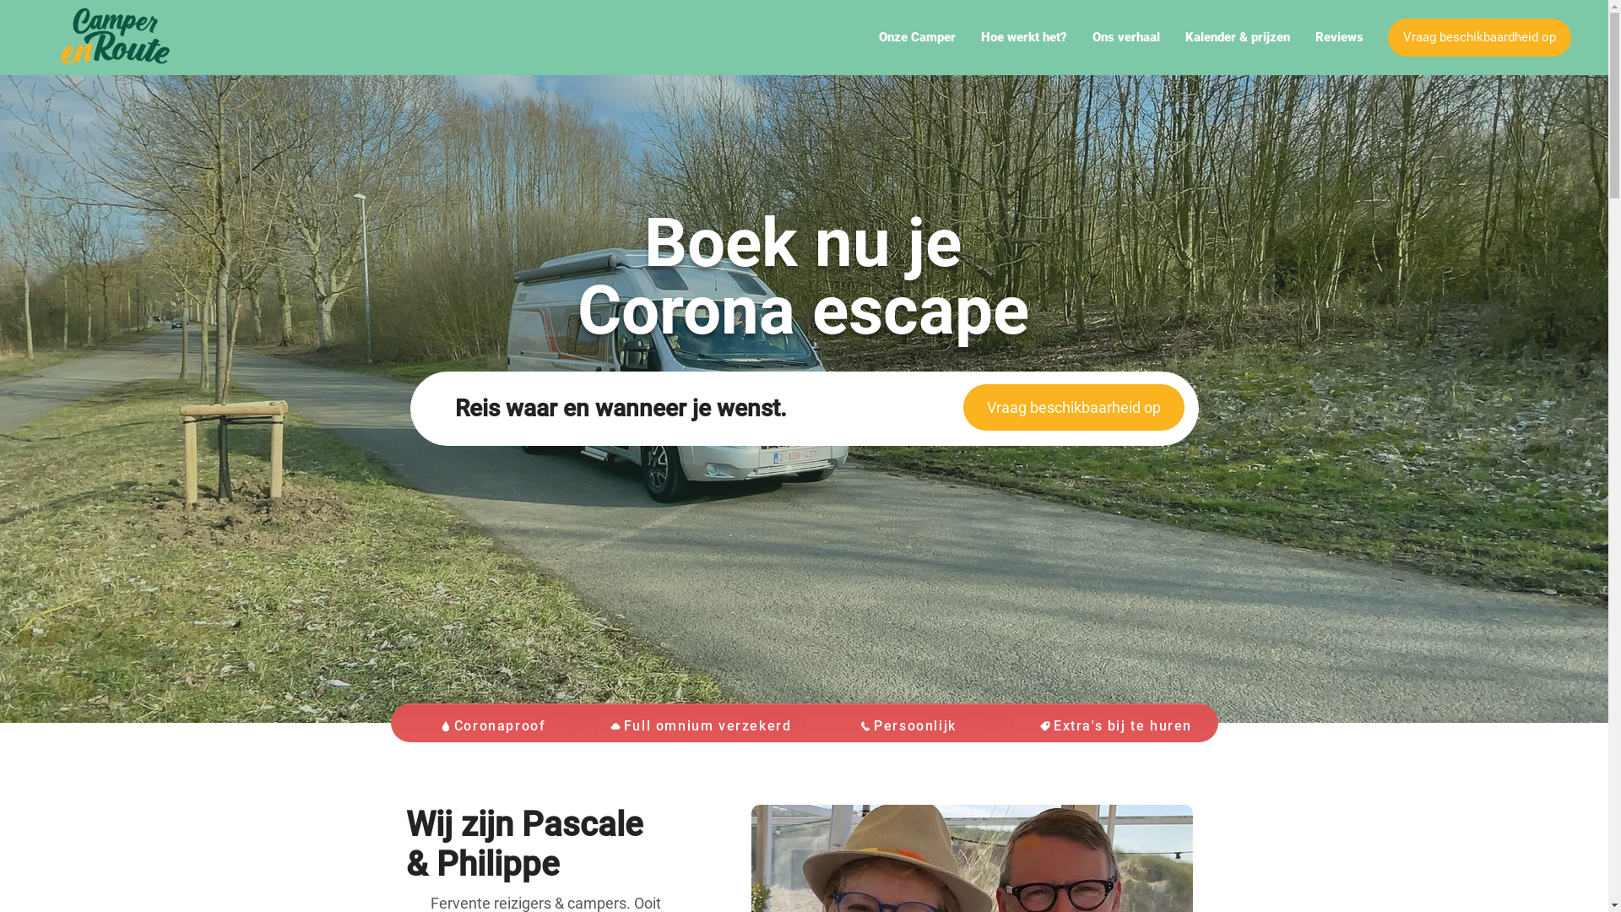  Describe the element at coordinates (1116, 726) in the screenshot. I see `Extra's bij te huren` at that location.